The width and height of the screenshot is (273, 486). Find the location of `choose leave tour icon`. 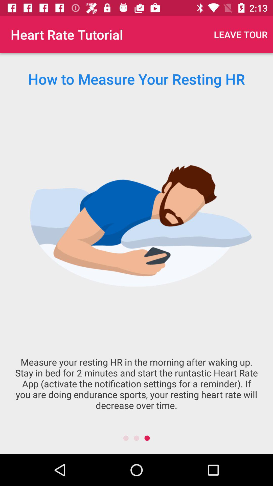

choose leave tour icon is located at coordinates (241, 34).